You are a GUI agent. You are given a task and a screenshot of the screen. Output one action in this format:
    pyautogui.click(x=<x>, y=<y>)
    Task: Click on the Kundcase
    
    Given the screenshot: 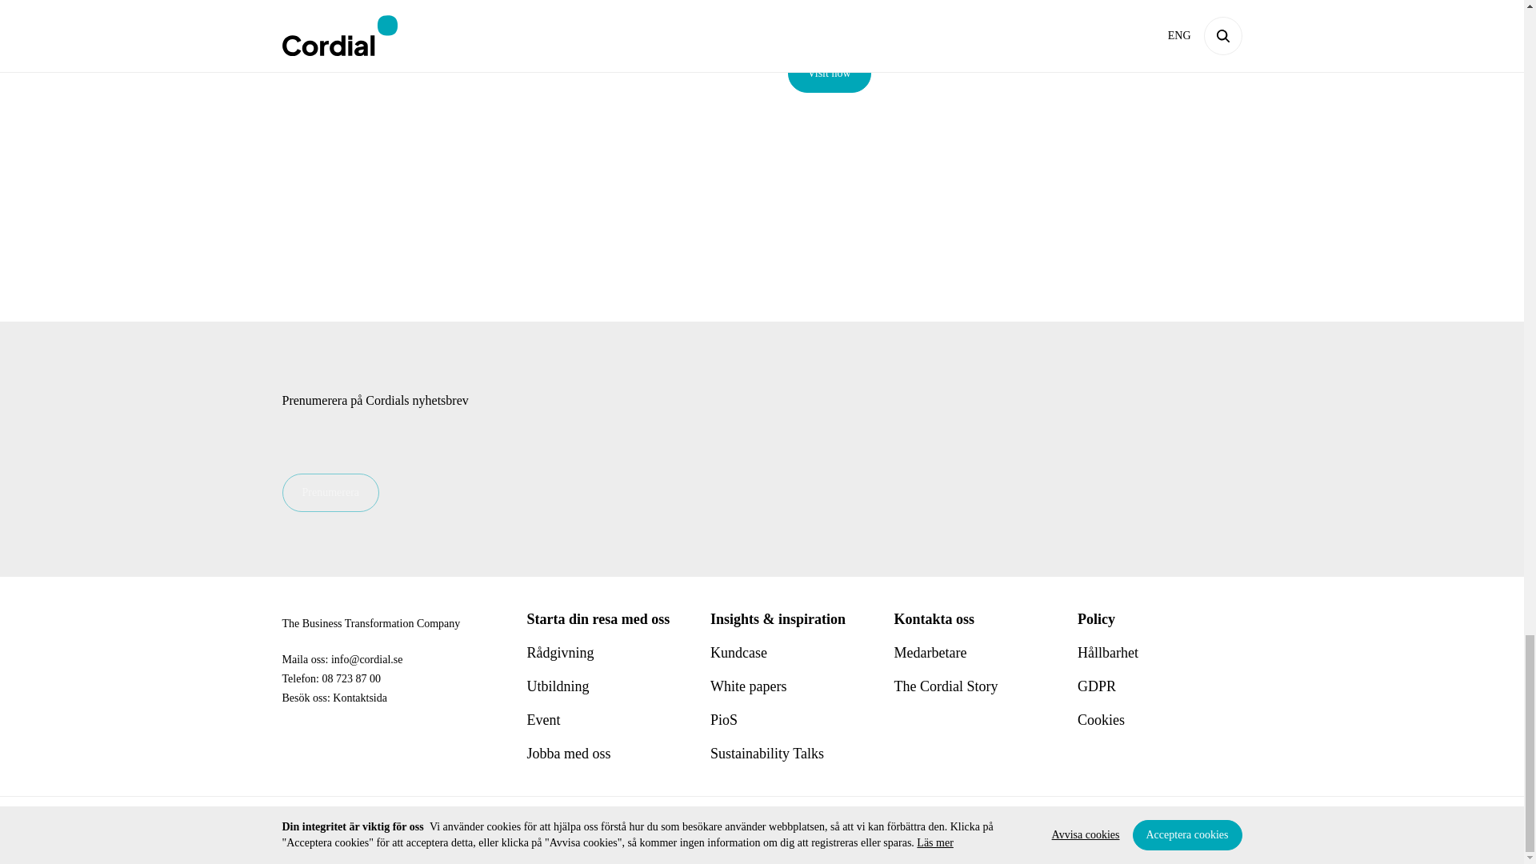 What is the action you would take?
    pyautogui.click(x=738, y=653)
    